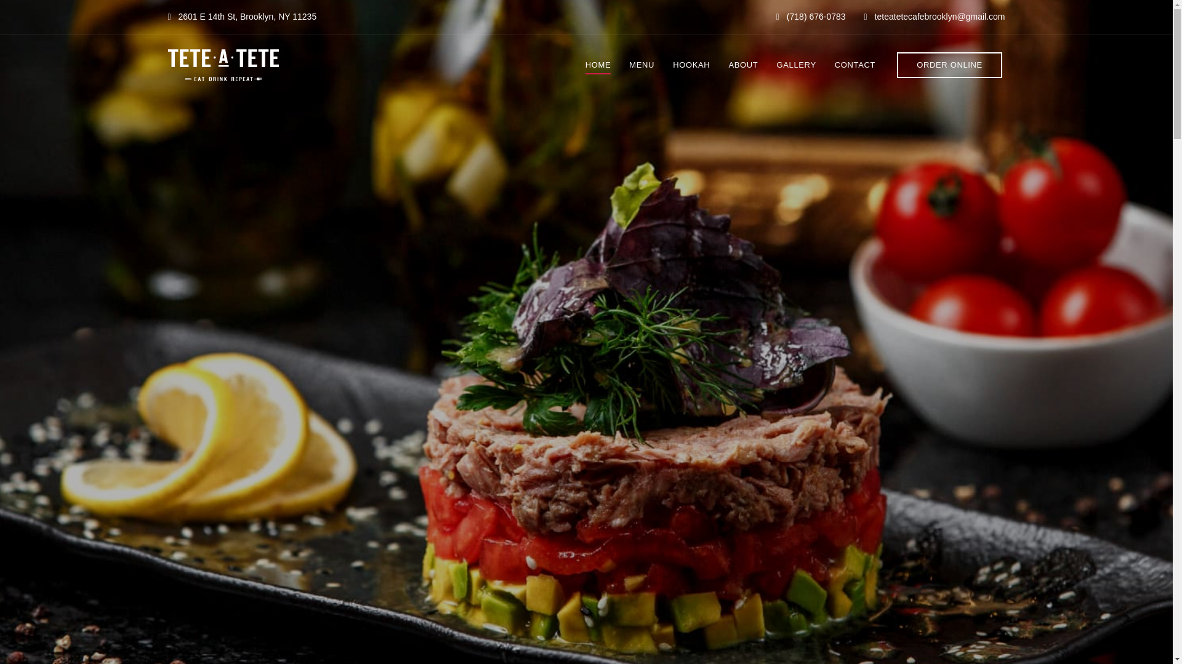  I want to click on ORDER ONLINE, so click(949, 65).